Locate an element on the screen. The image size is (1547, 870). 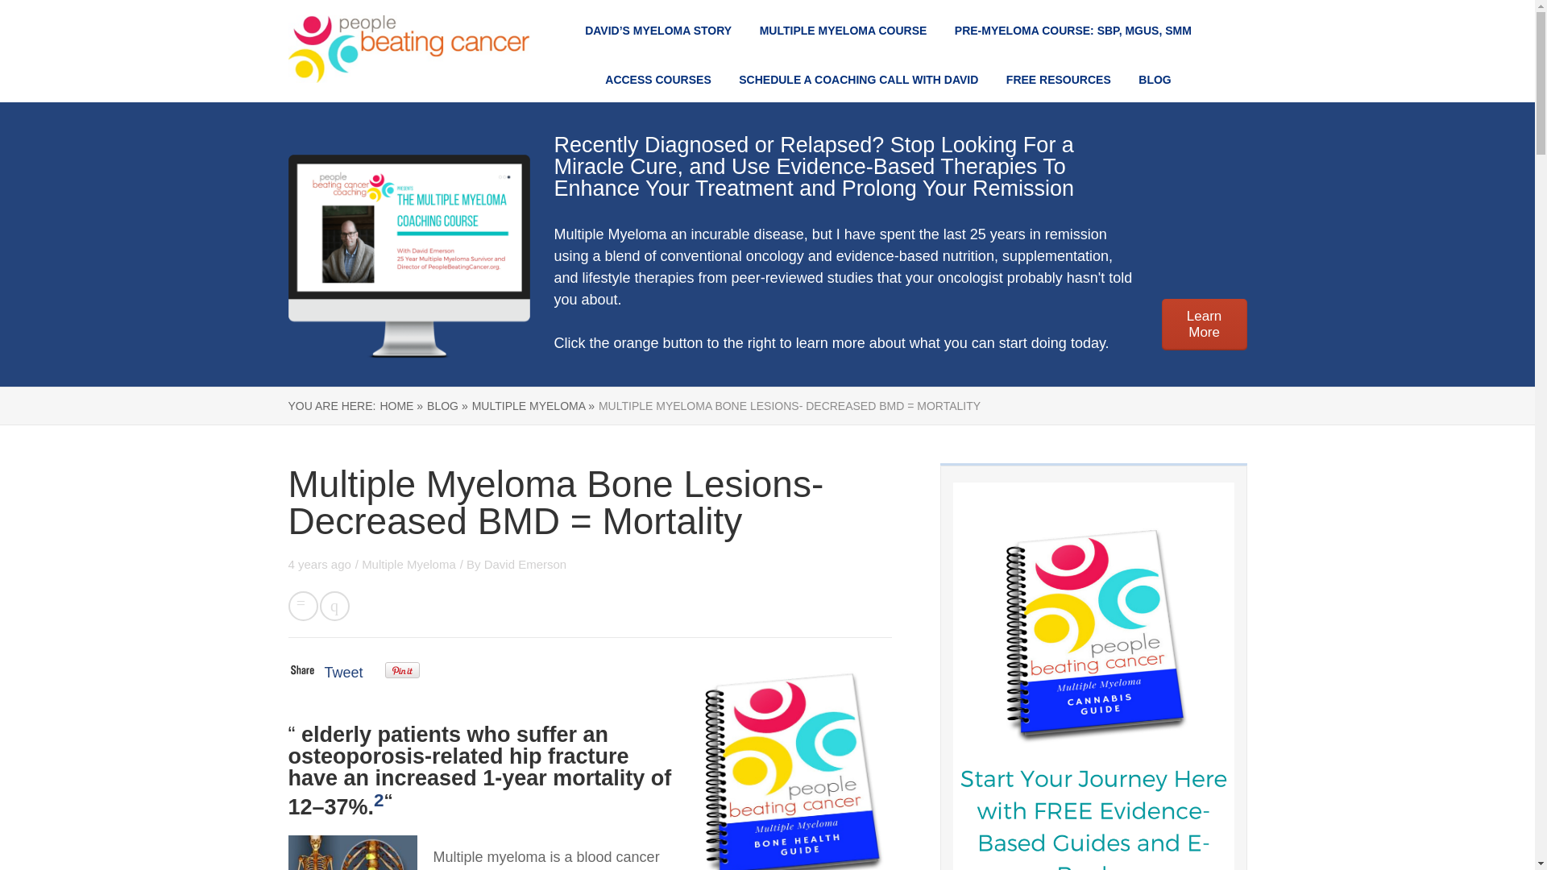
MULTIPLE MYELOMA COURSE is located at coordinates (843, 31).